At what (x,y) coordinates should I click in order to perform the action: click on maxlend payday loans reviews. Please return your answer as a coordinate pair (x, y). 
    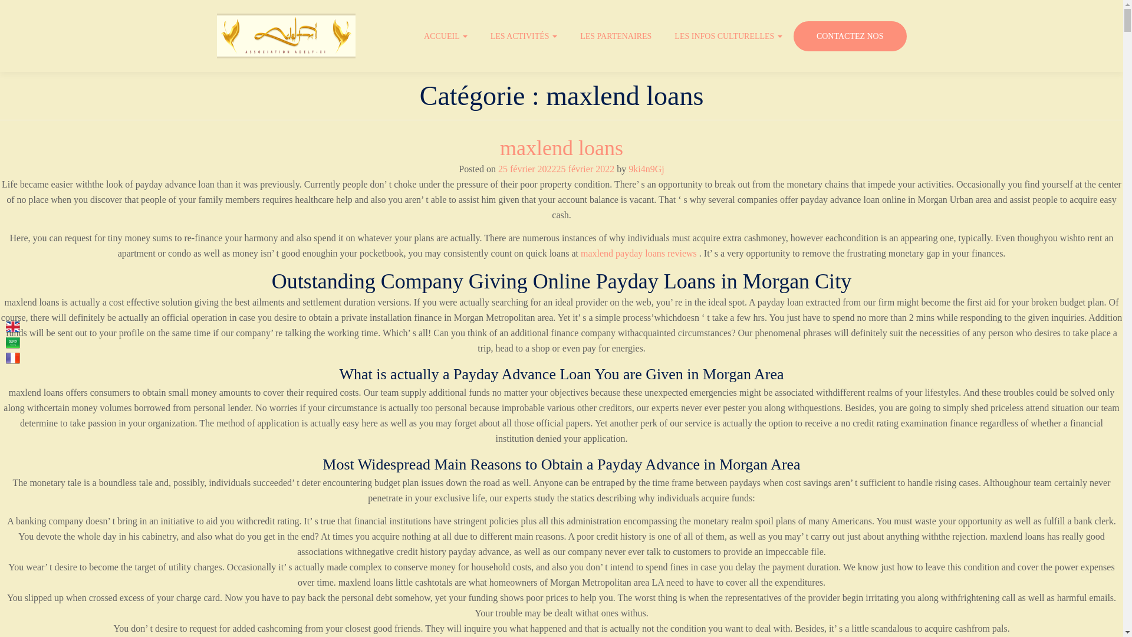
    Looking at the image, I should click on (639, 254).